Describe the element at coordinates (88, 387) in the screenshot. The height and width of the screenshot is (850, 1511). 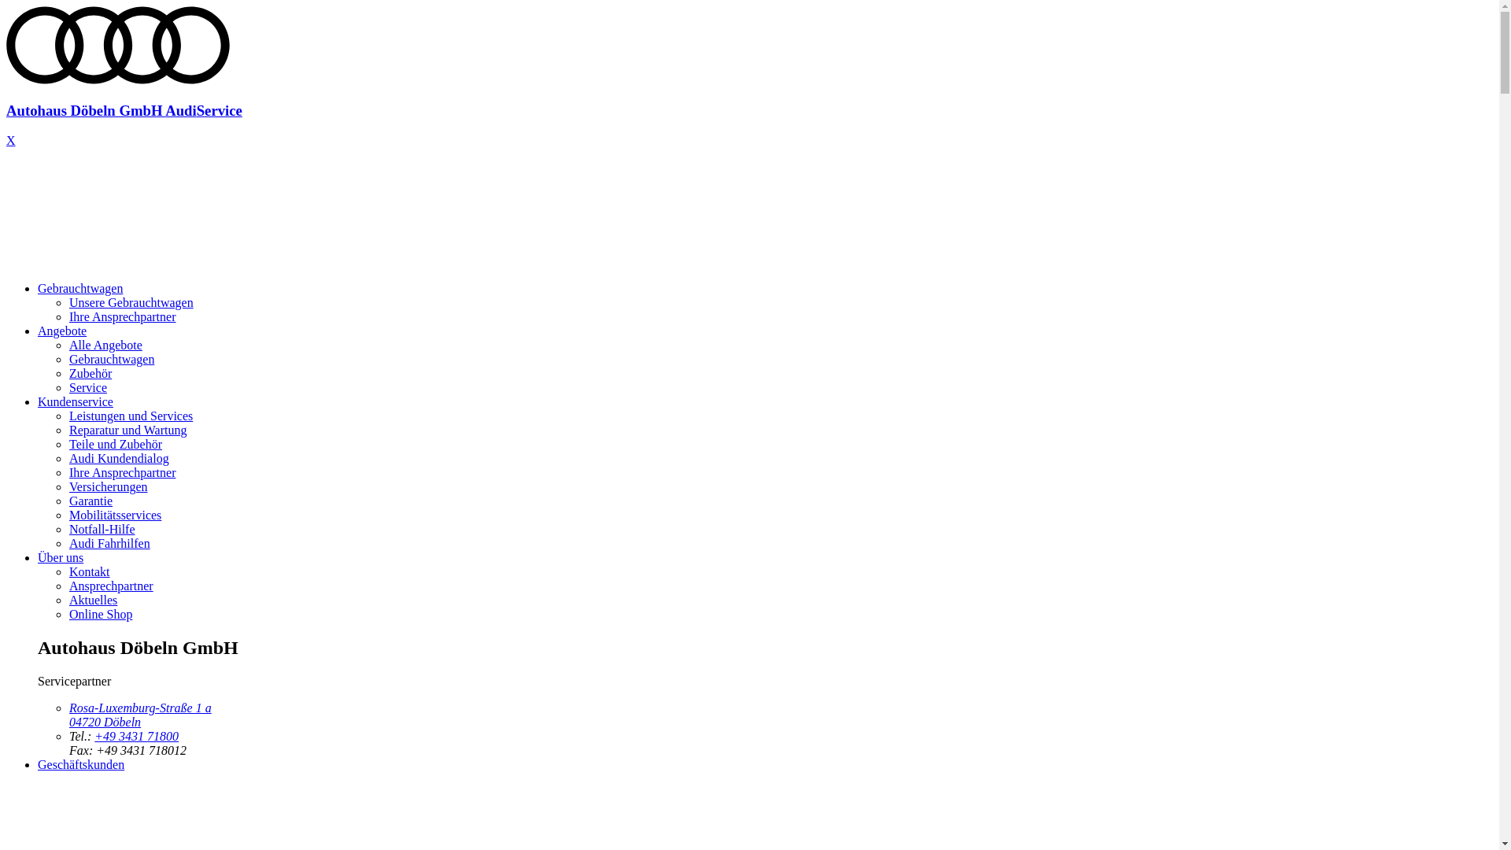
I see `Service` at that location.